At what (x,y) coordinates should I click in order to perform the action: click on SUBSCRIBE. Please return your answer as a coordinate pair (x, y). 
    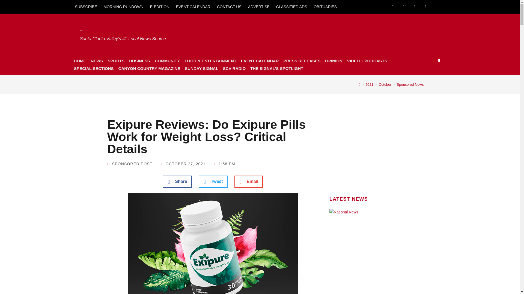
    Looking at the image, I should click on (86, 7).